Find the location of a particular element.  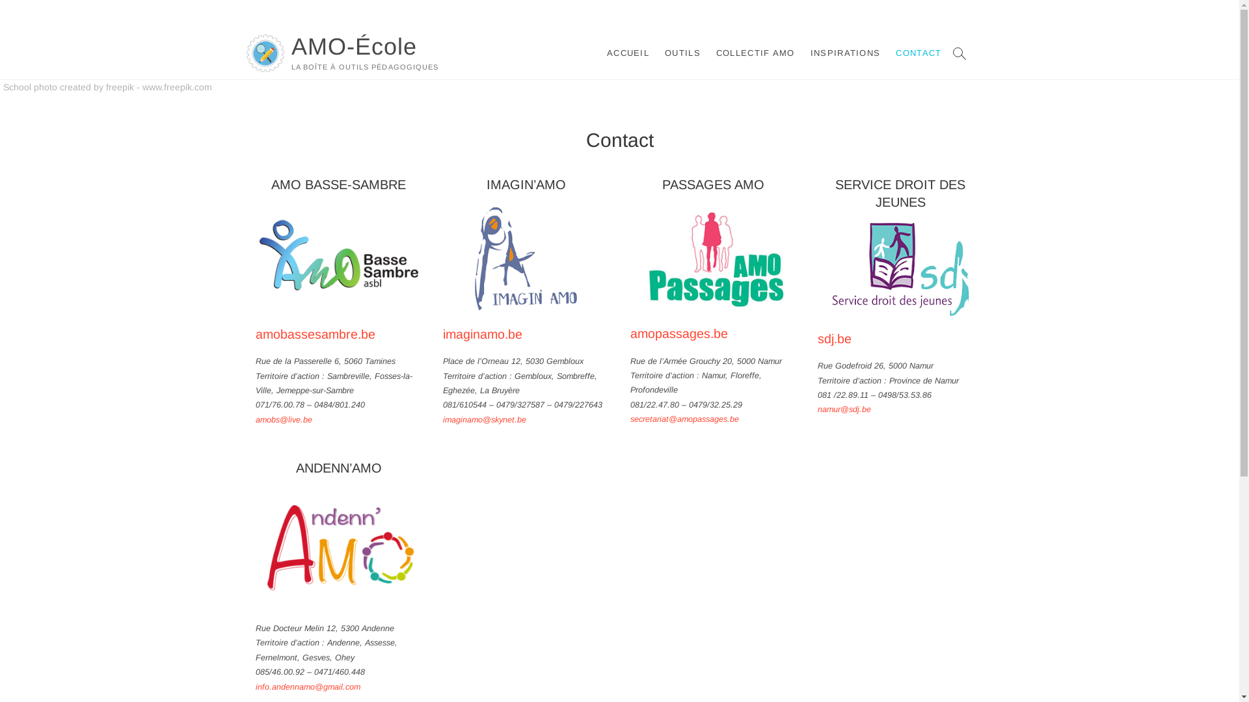

imaginamo.be is located at coordinates (483, 334).